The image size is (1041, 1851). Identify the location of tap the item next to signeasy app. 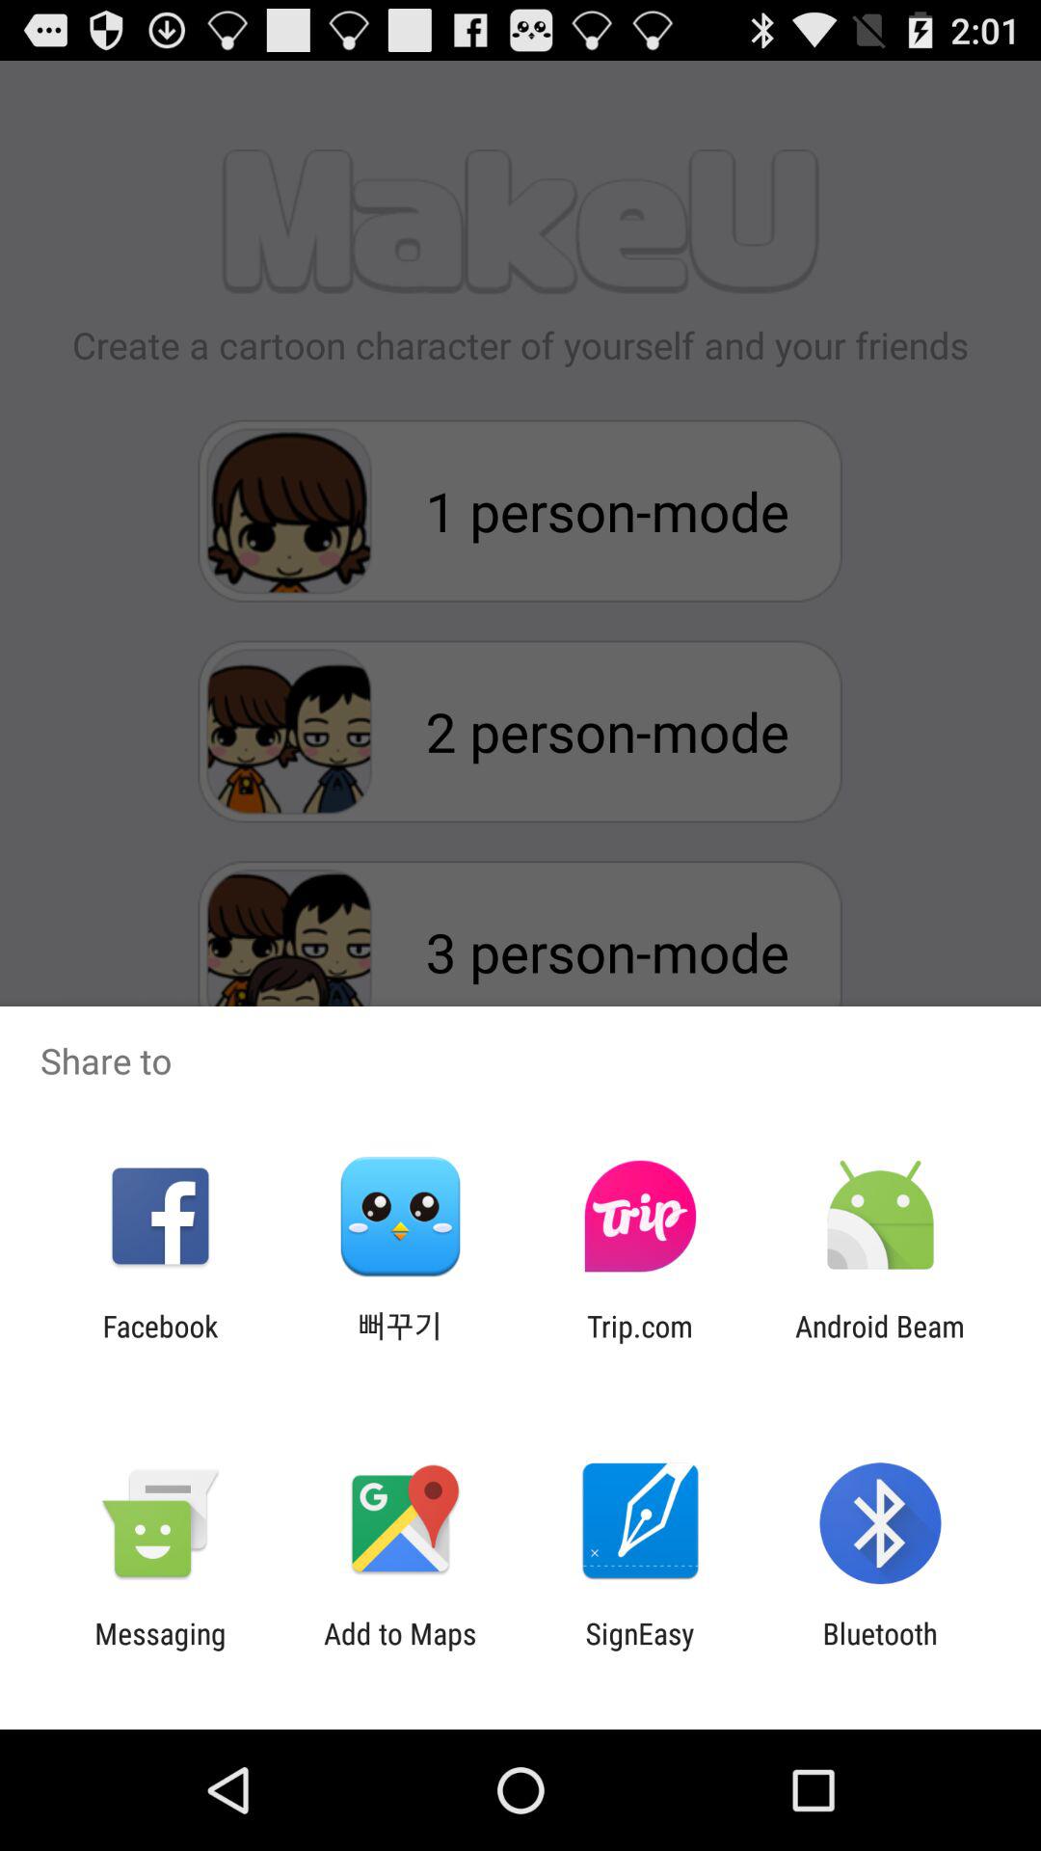
(400, 1650).